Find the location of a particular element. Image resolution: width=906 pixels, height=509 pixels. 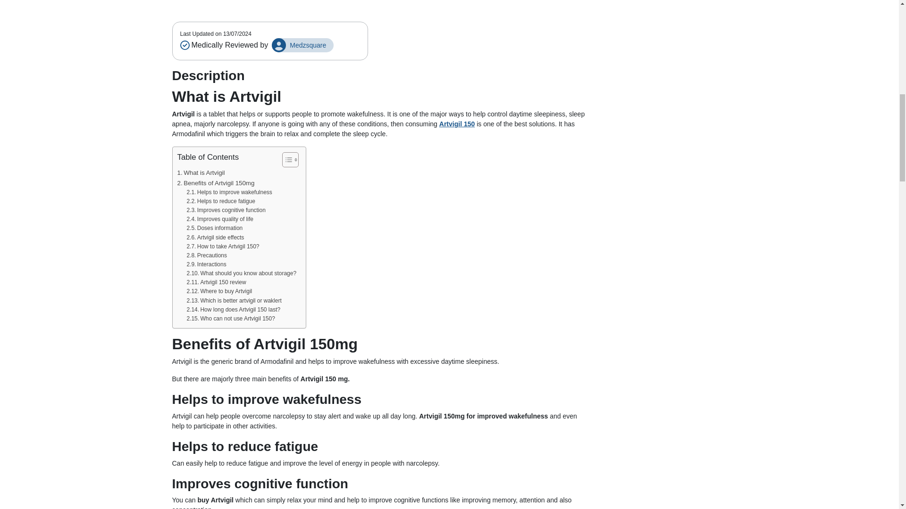

Benefits of Artvigil 150mg is located at coordinates (216, 180).